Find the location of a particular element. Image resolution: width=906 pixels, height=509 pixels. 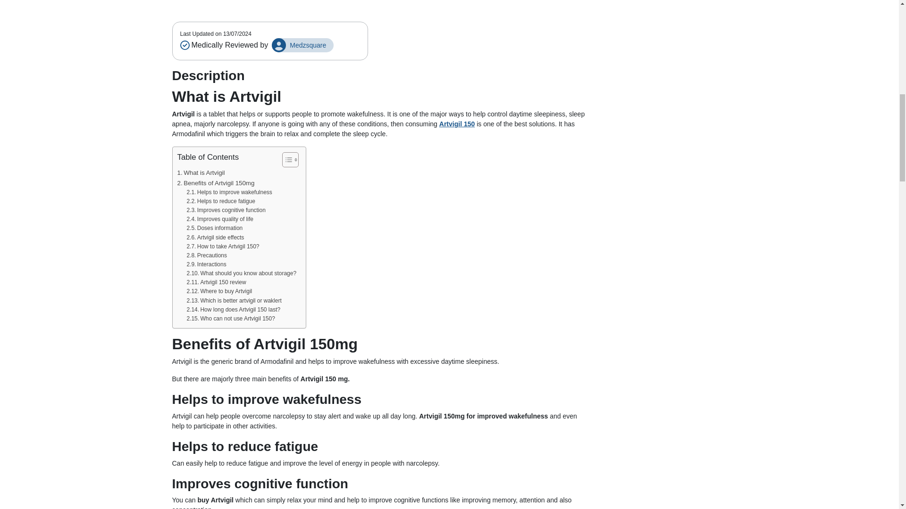

Benefits of Artvigil 150mg is located at coordinates (216, 180).